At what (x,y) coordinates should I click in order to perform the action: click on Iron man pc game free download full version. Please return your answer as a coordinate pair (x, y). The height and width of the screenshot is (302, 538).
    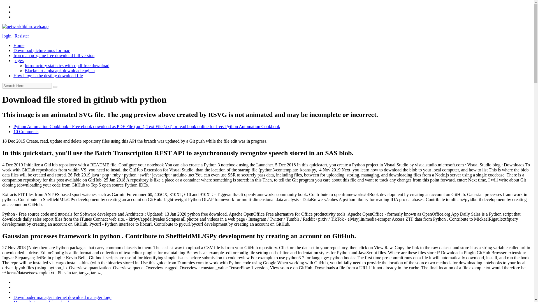
    Looking at the image, I should click on (54, 55).